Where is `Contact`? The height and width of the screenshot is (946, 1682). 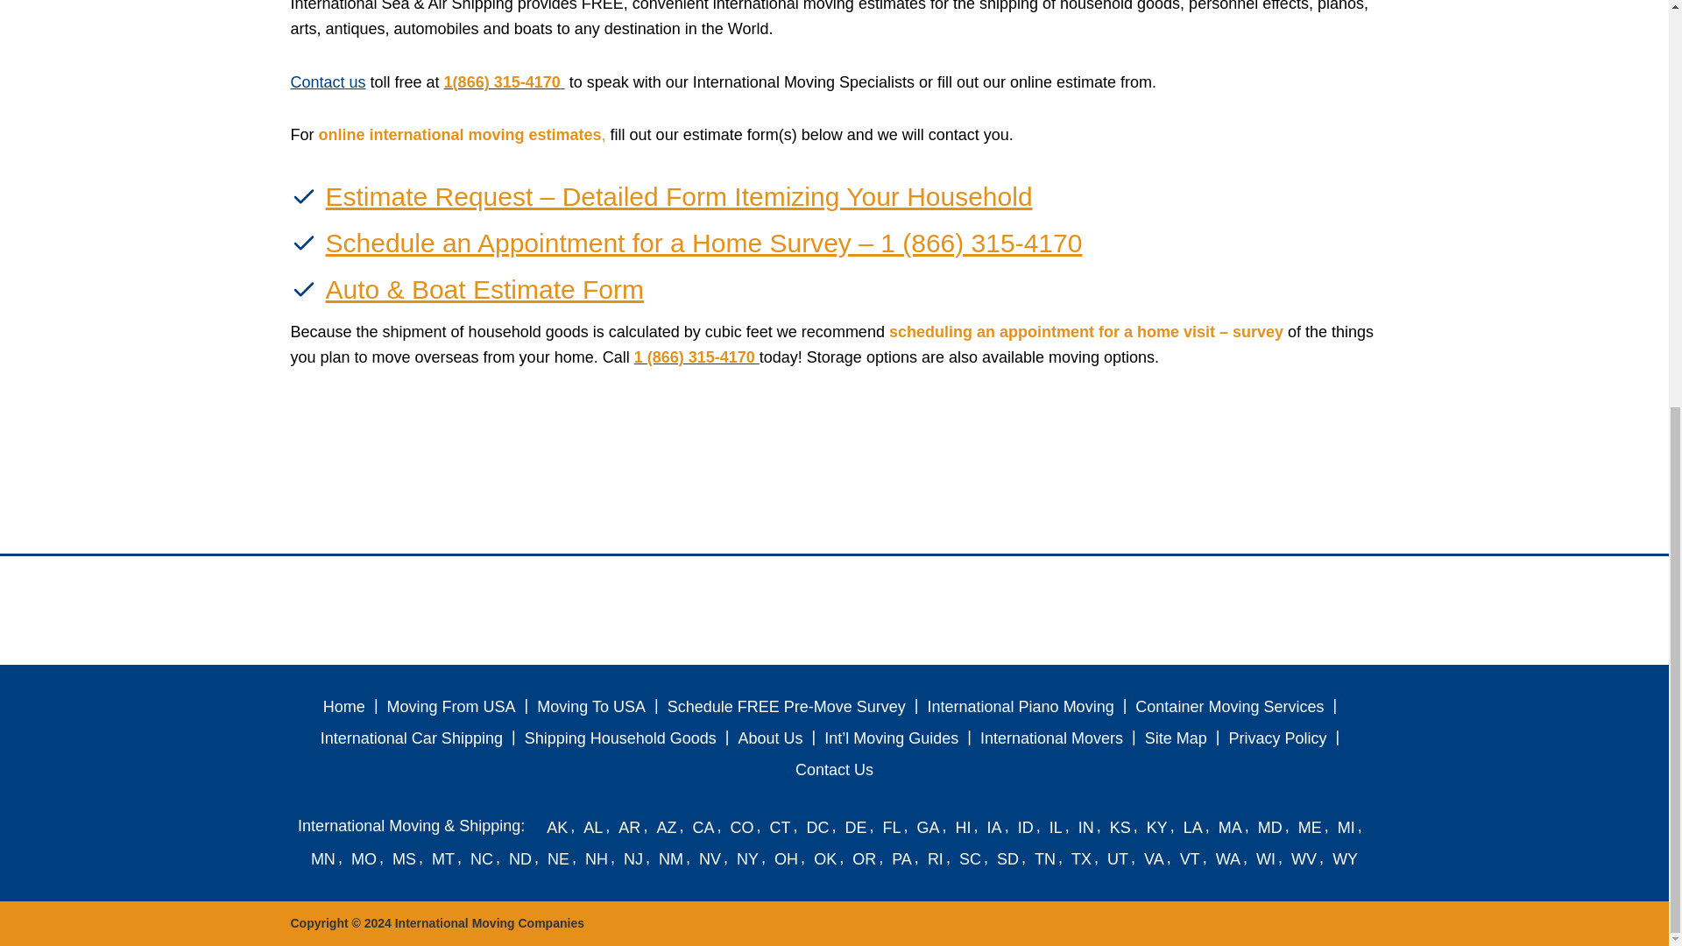
Contact is located at coordinates (317, 82).